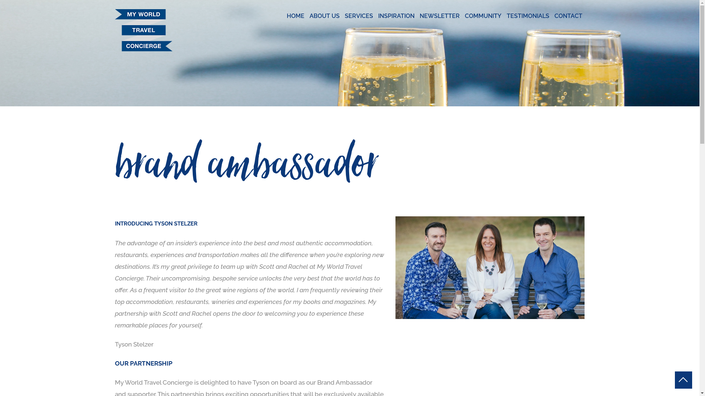 The width and height of the screenshot is (705, 396). What do you see at coordinates (483, 16) in the screenshot?
I see `COMMUNITY` at bounding box center [483, 16].